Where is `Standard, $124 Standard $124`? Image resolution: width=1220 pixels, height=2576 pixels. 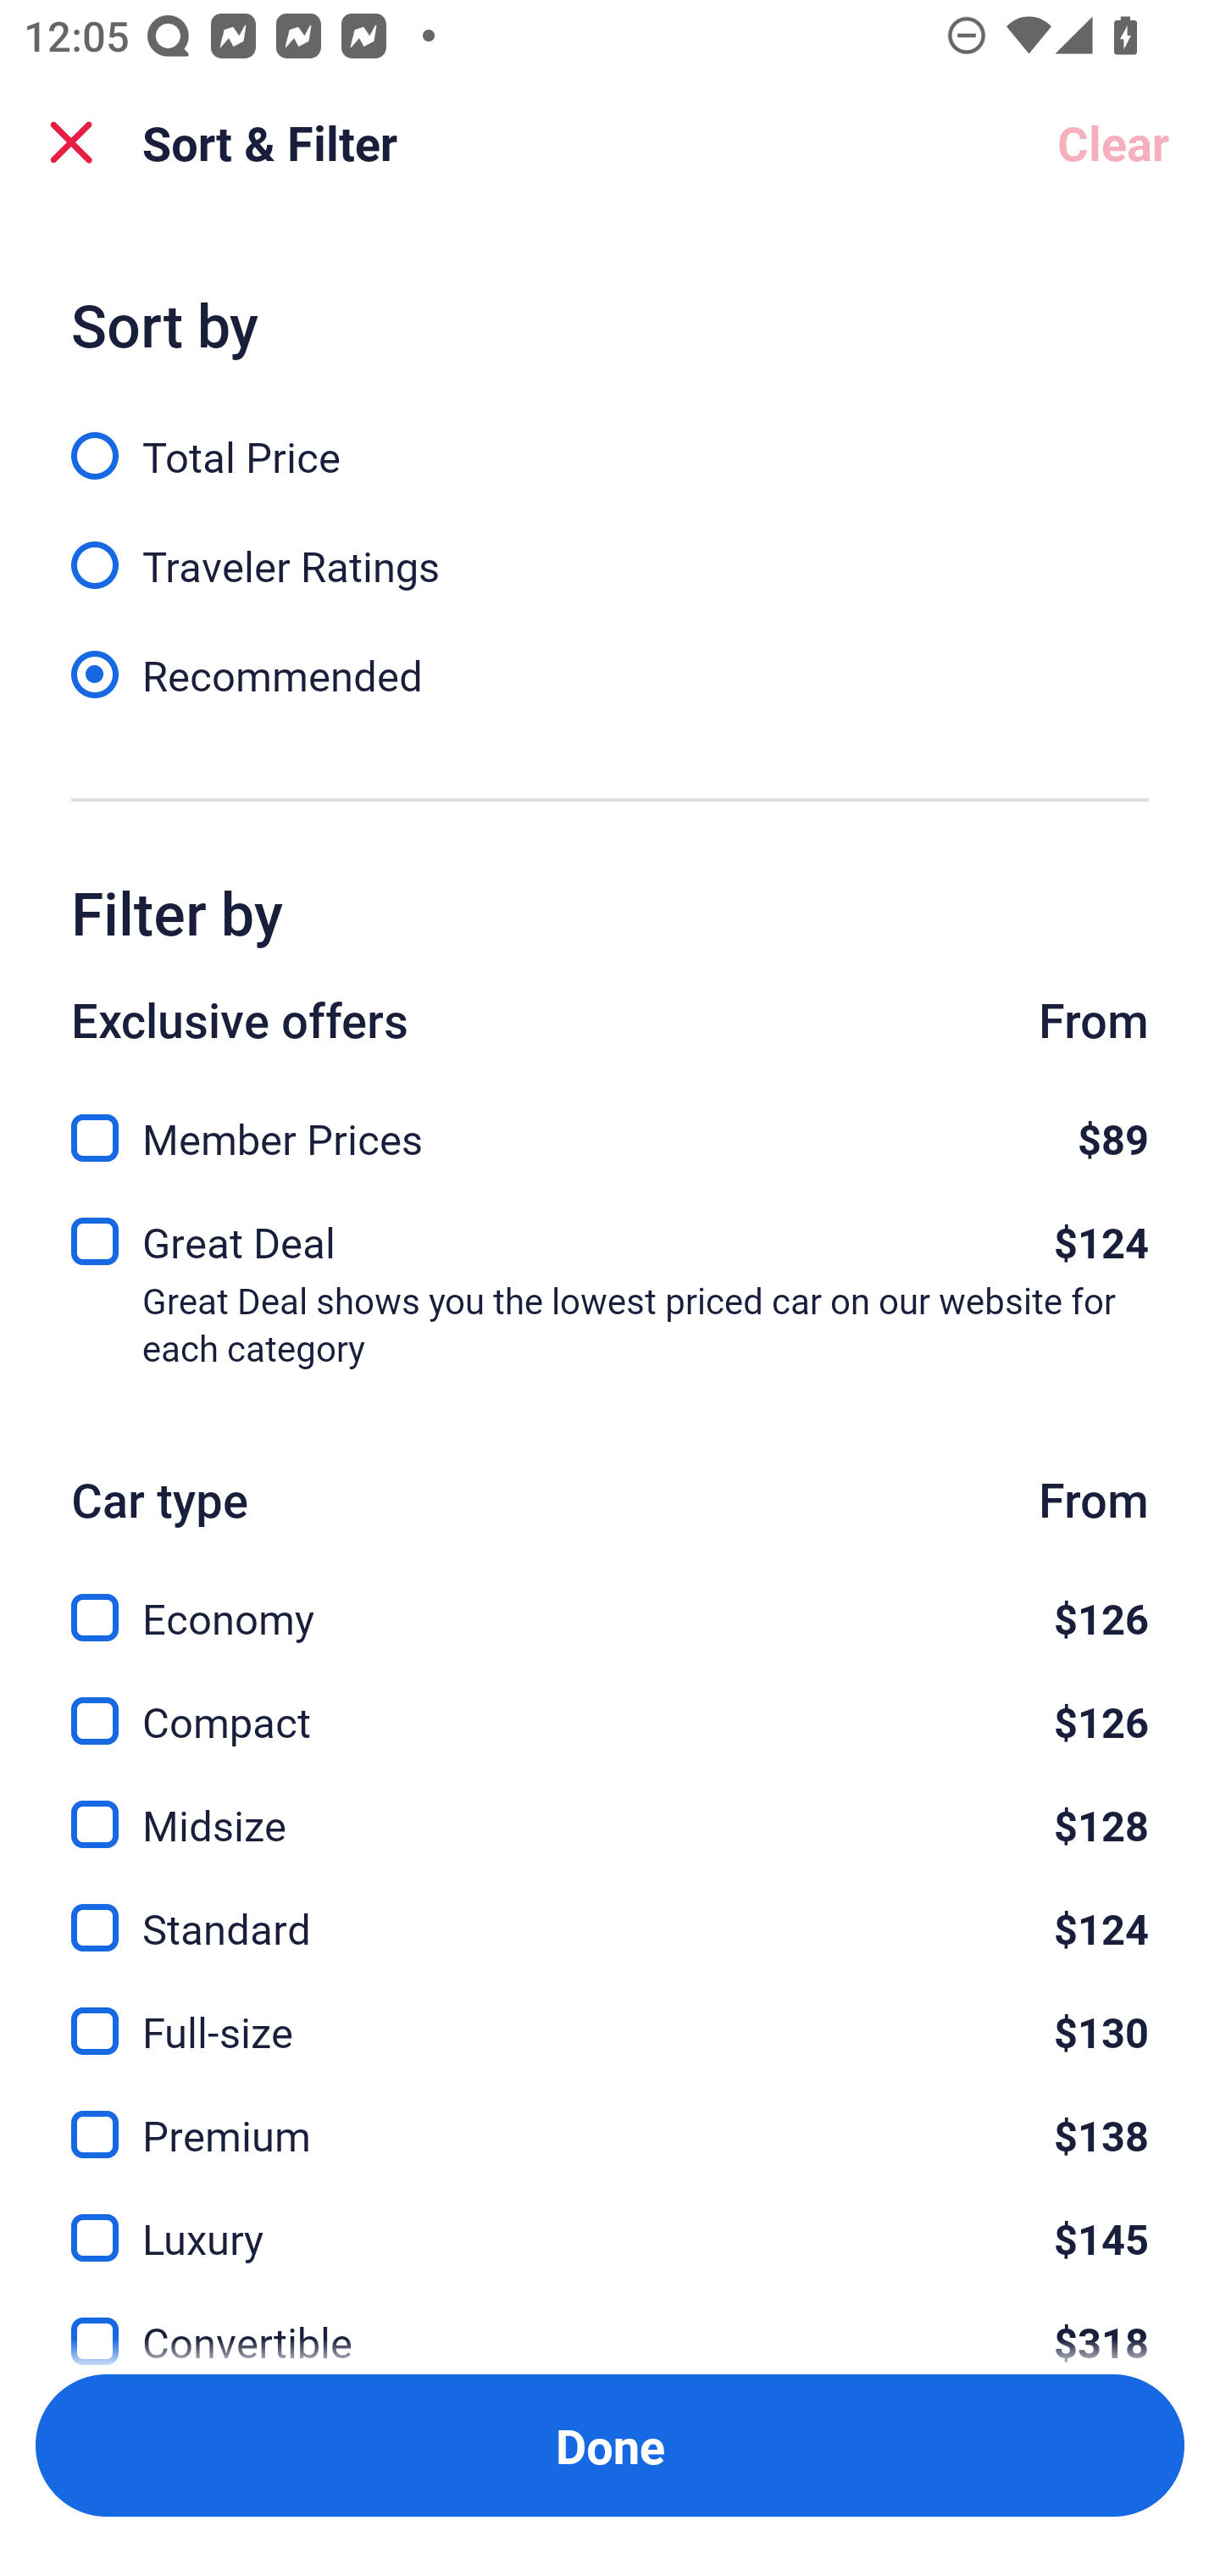 Standard, $124 Standard $124 is located at coordinates (610, 1908).